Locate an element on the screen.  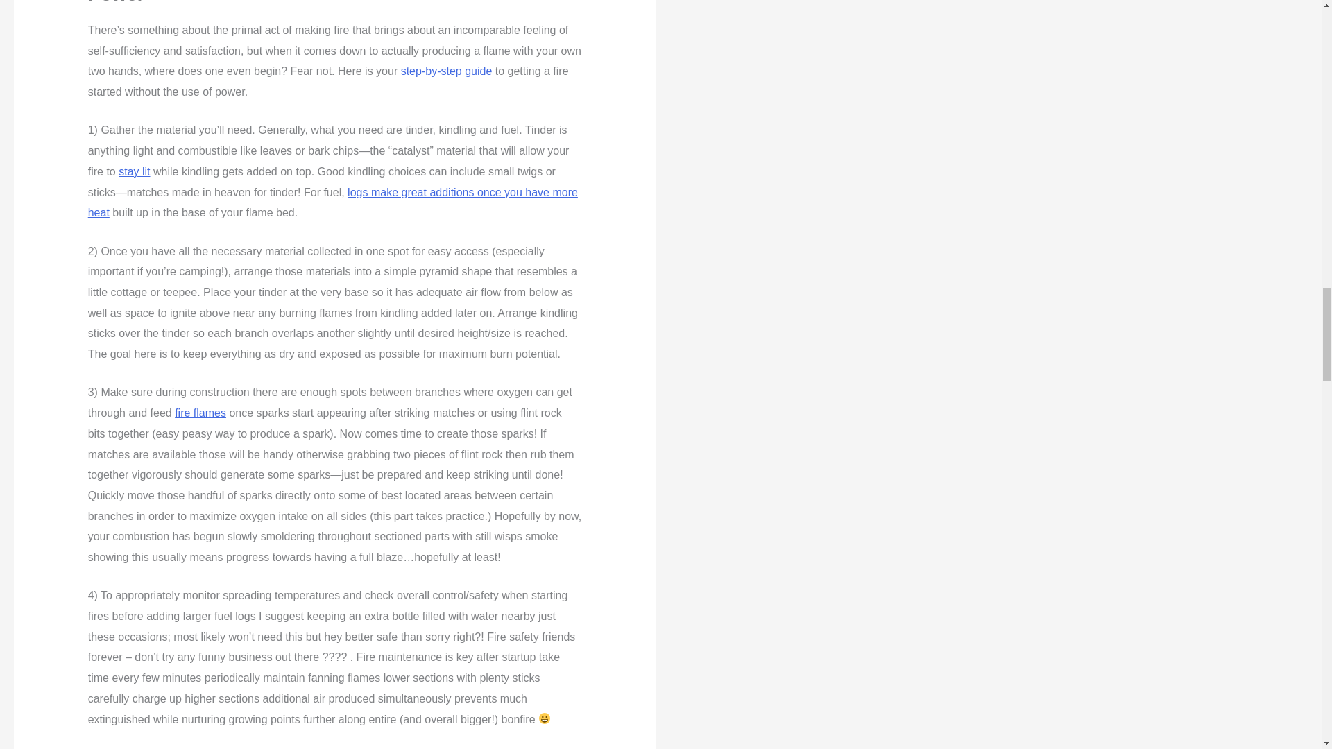
logs make great additions once you have more heat is located at coordinates (333, 203).